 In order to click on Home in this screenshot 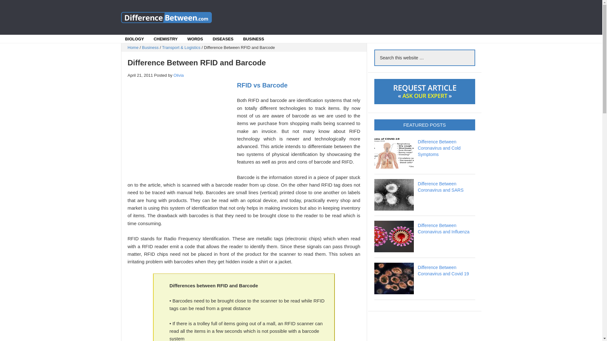, I will do `click(133, 47)`.